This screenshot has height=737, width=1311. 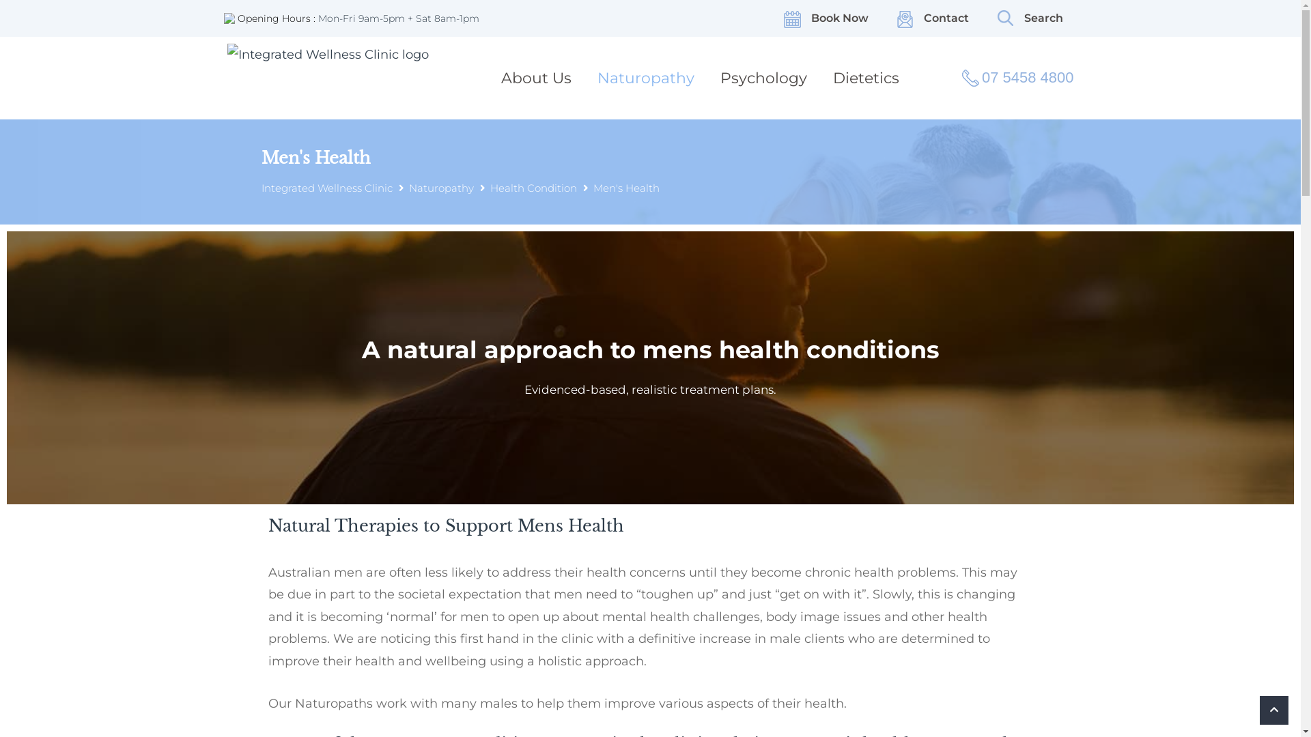 I want to click on Naturopathy, so click(x=646, y=78).